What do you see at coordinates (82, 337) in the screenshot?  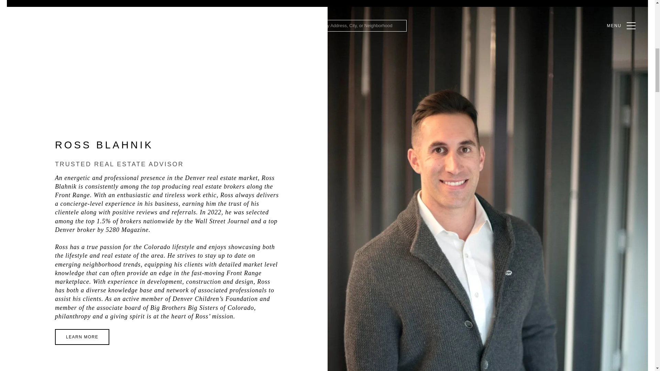 I see `LEARN MORE` at bounding box center [82, 337].